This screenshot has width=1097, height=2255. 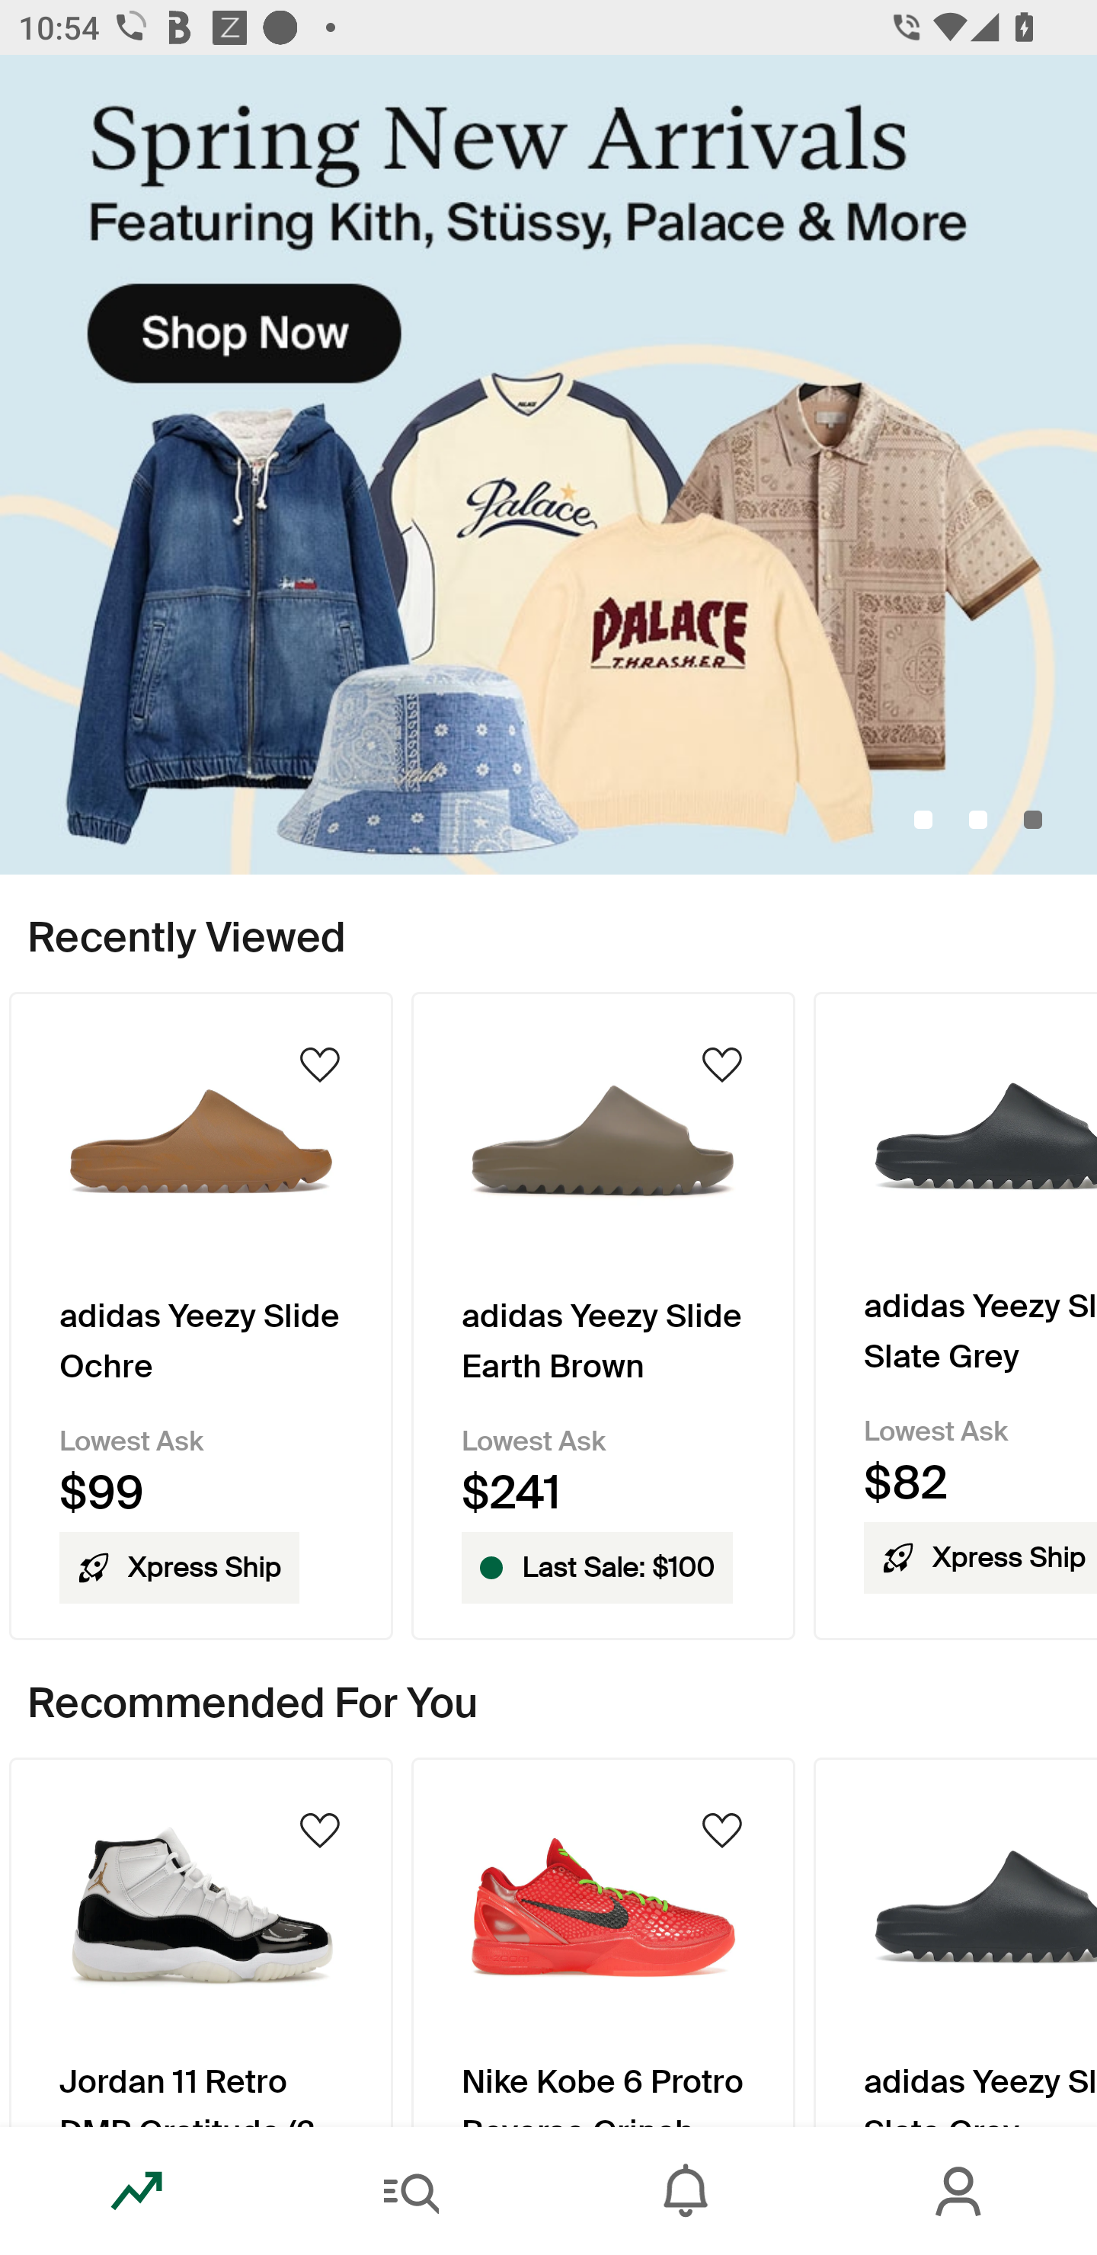 What do you see at coordinates (200, 1941) in the screenshot?
I see `Product Image Jordan 11 Retro DMP Gratitude (2023)` at bounding box center [200, 1941].